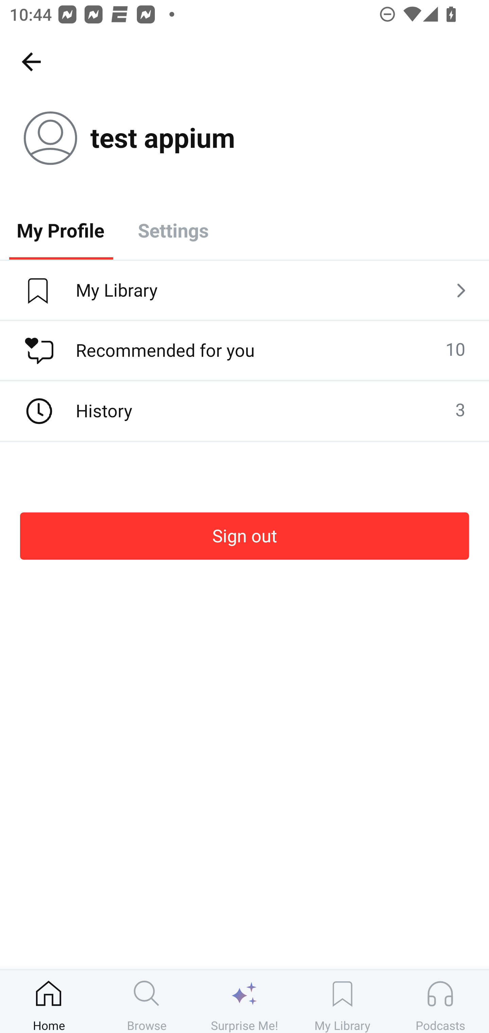 This screenshot has width=489, height=1033. What do you see at coordinates (244, 1001) in the screenshot?
I see `Surprise Me!` at bounding box center [244, 1001].